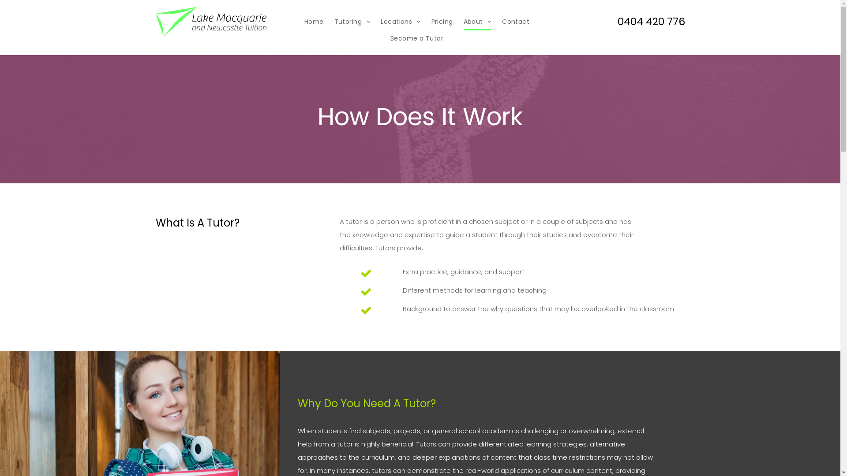  I want to click on About, so click(478, 22).